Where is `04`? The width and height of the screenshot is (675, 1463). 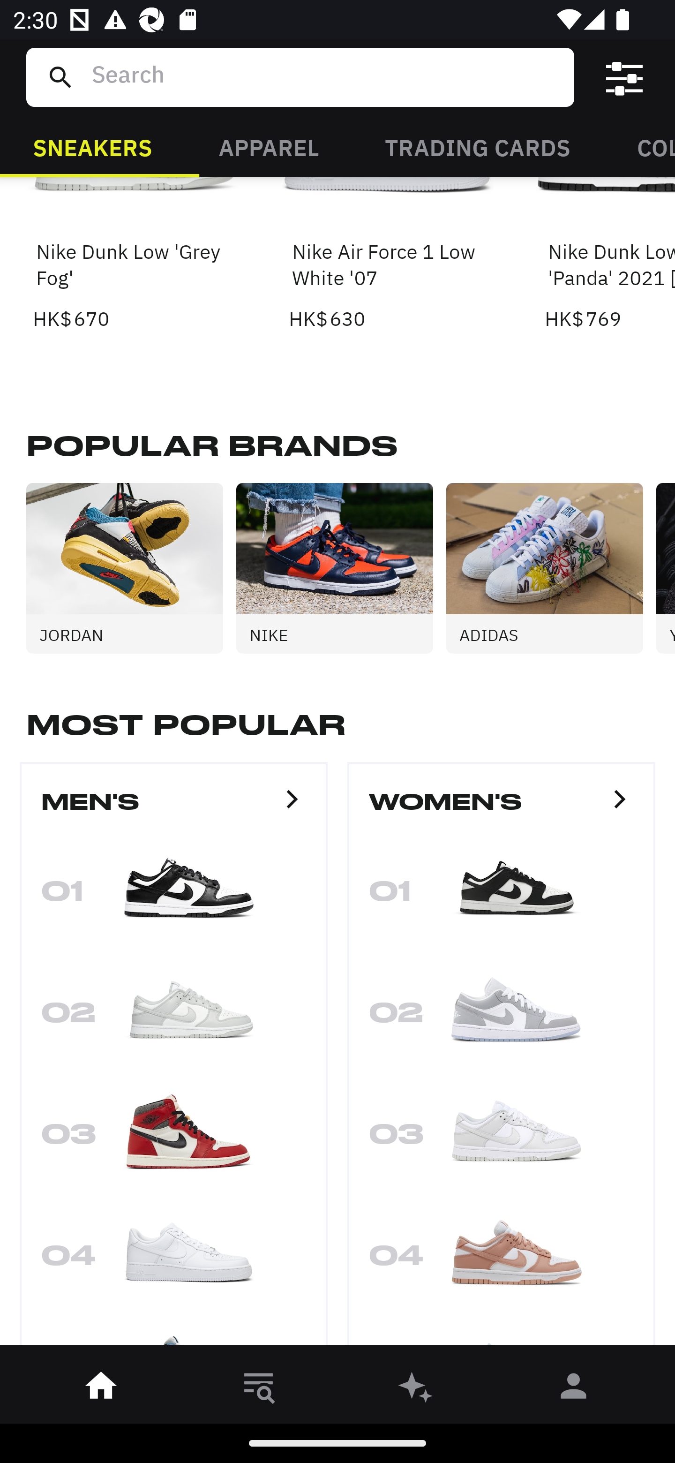 04 is located at coordinates (173, 1261).